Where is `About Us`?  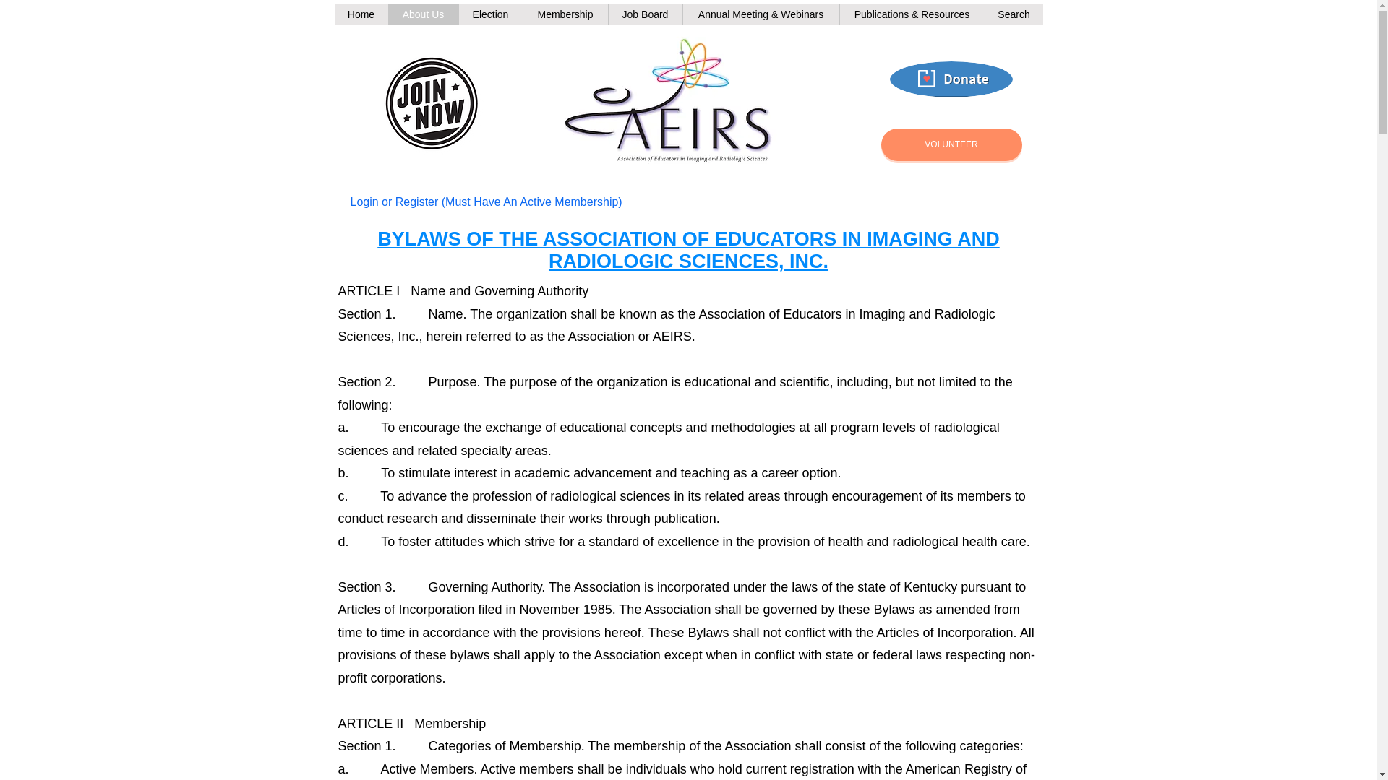
About Us is located at coordinates (422, 14).